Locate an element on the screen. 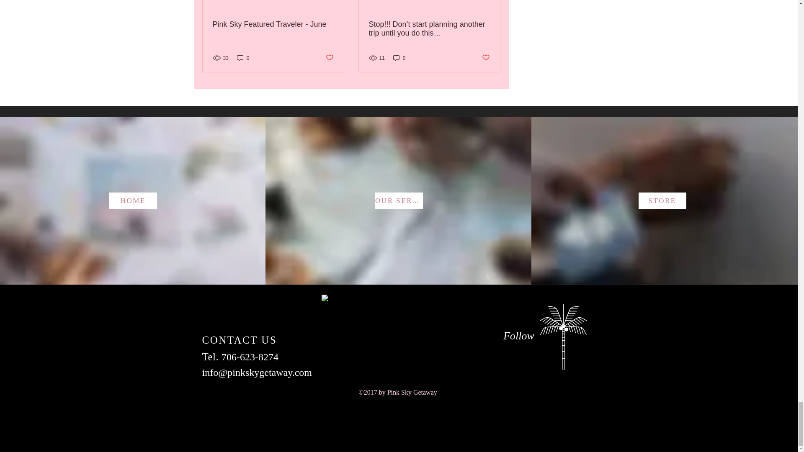 This screenshot has height=452, width=804. CONTACT US is located at coordinates (239, 340).